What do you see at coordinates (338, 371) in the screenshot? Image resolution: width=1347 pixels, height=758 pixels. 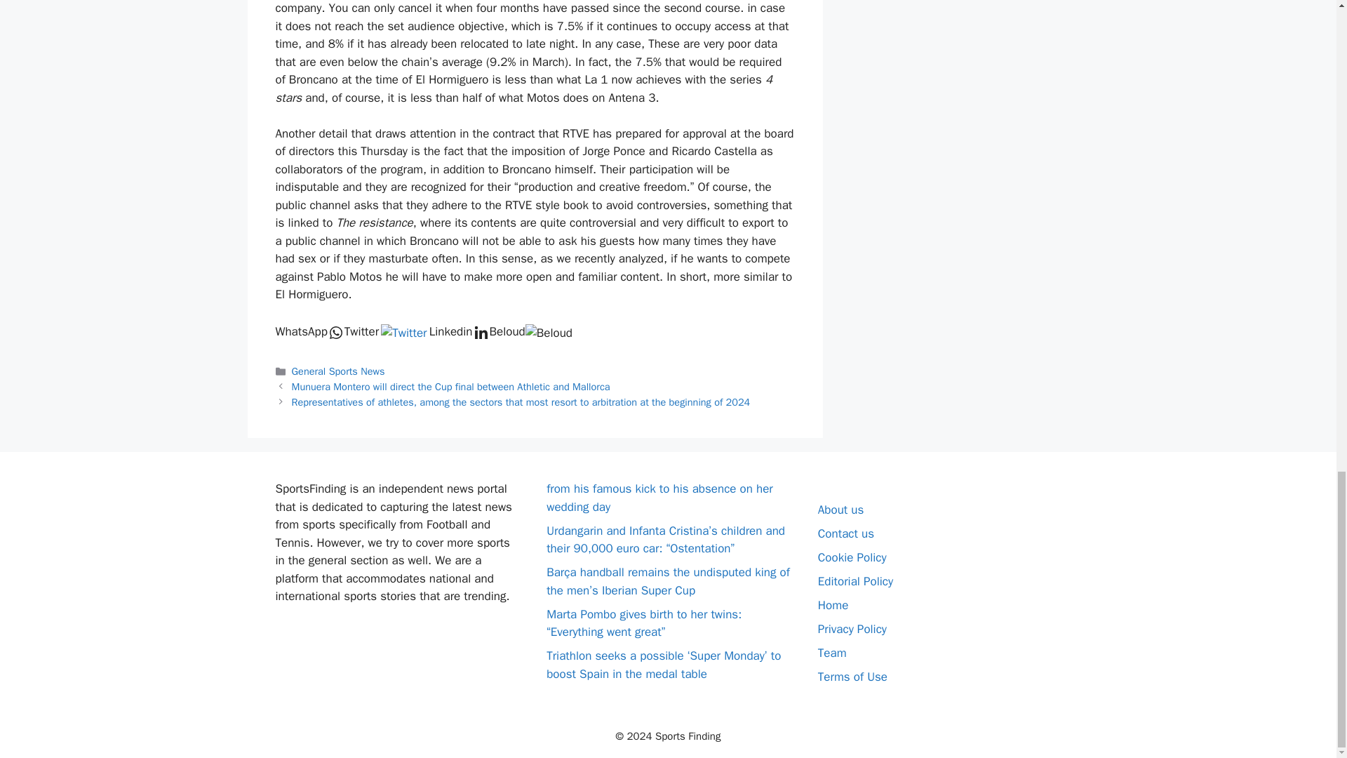 I see `General Sports News` at bounding box center [338, 371].